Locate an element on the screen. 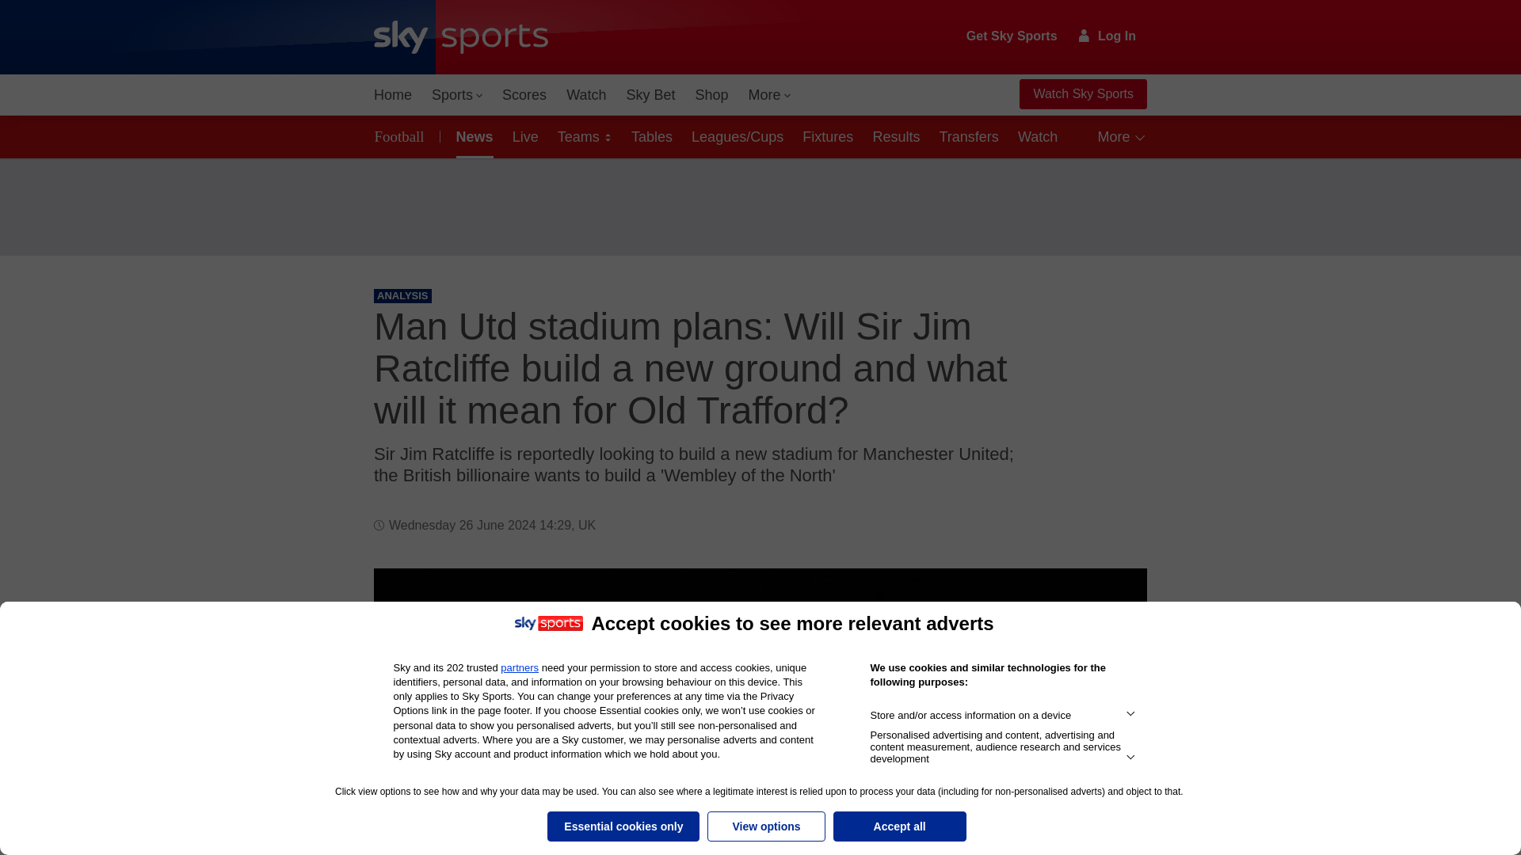 The width and height of the screenshot is (1521, 855). Sports is located at coordinates (456, 95).